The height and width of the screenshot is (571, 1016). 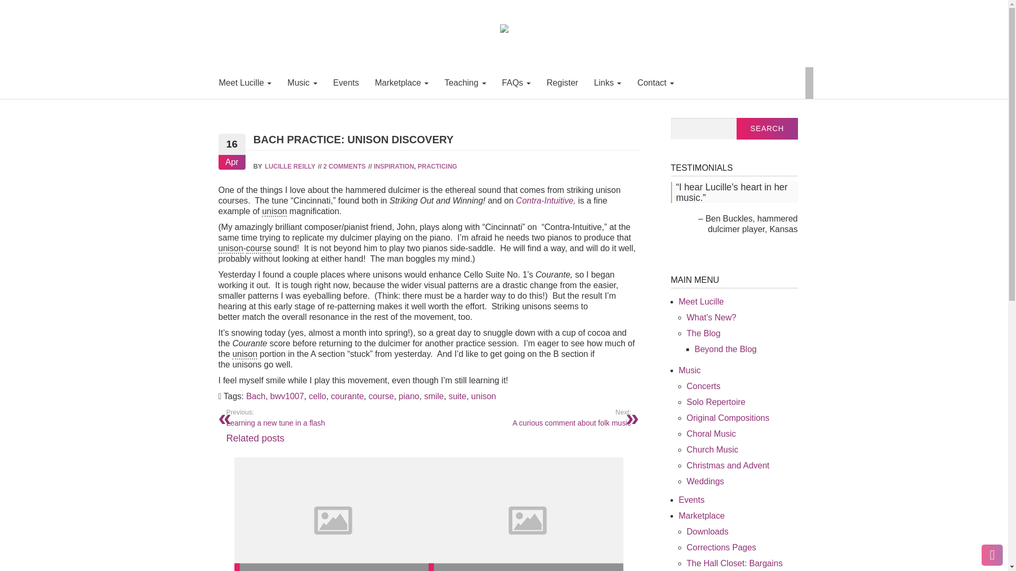 What do you see at coordinates (562, 82) in the screenshot?
I see `Register` at bounding box center [562, 82].